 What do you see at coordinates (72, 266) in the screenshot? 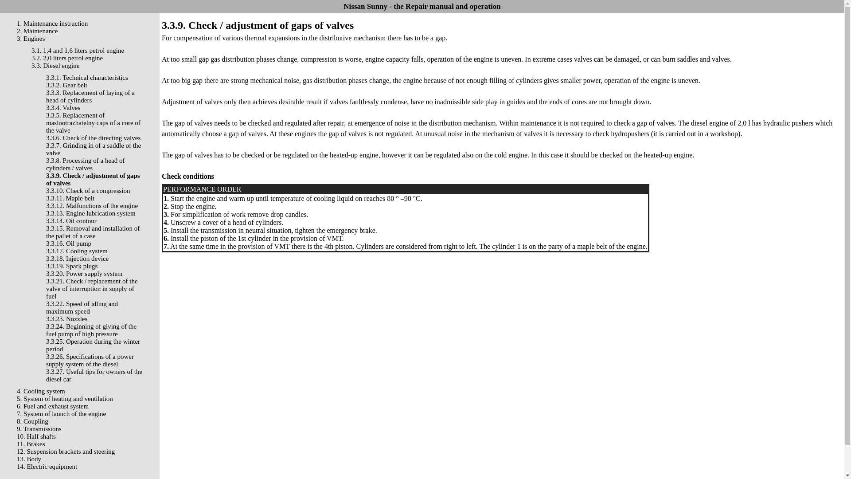
I see `3.3.19. Spark plugs` at bounding box center [72, 266].